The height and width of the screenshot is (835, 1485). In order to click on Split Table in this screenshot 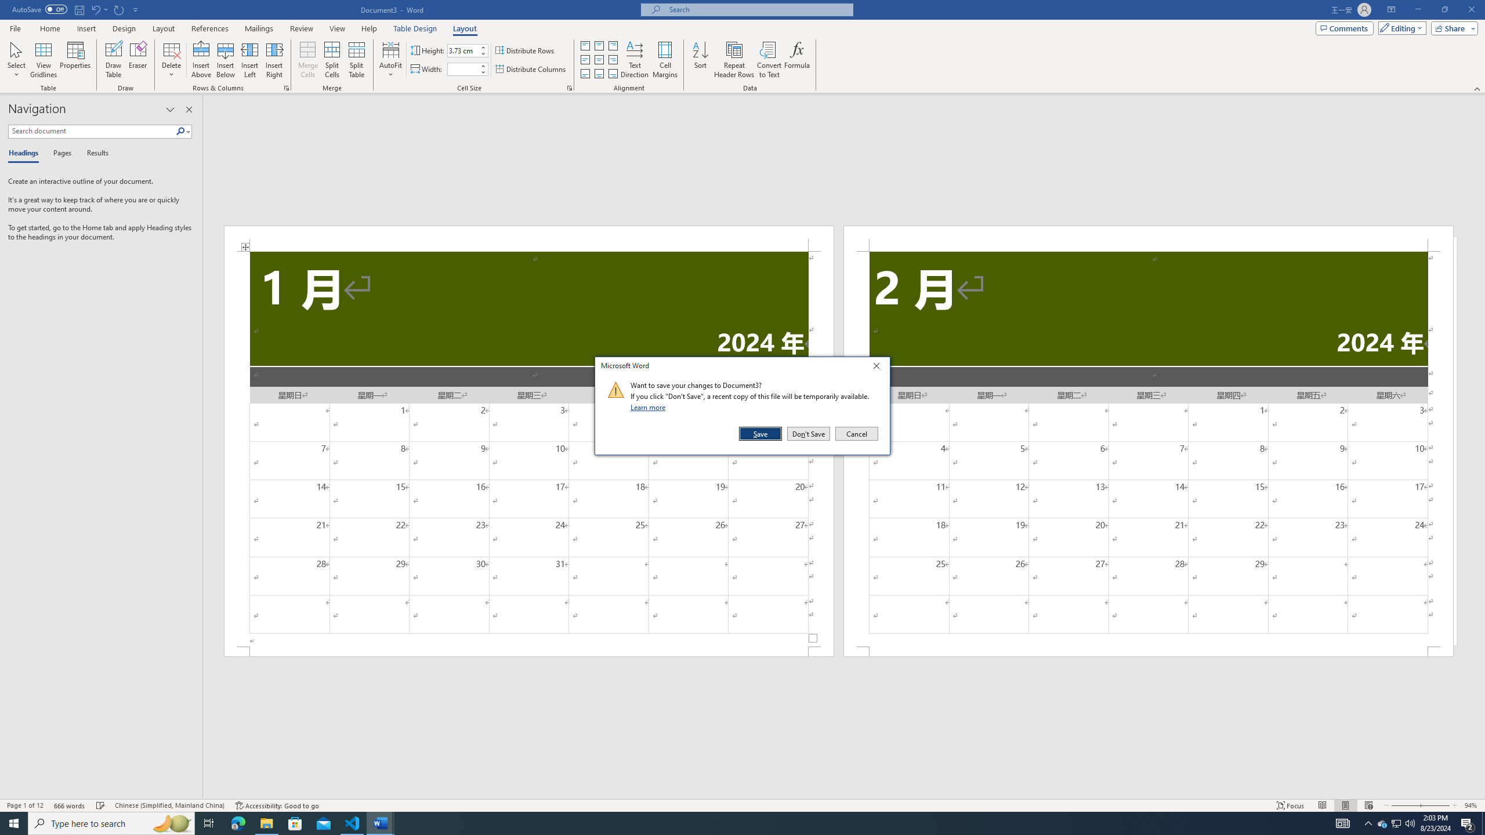, I will do `click(356, 60)`.